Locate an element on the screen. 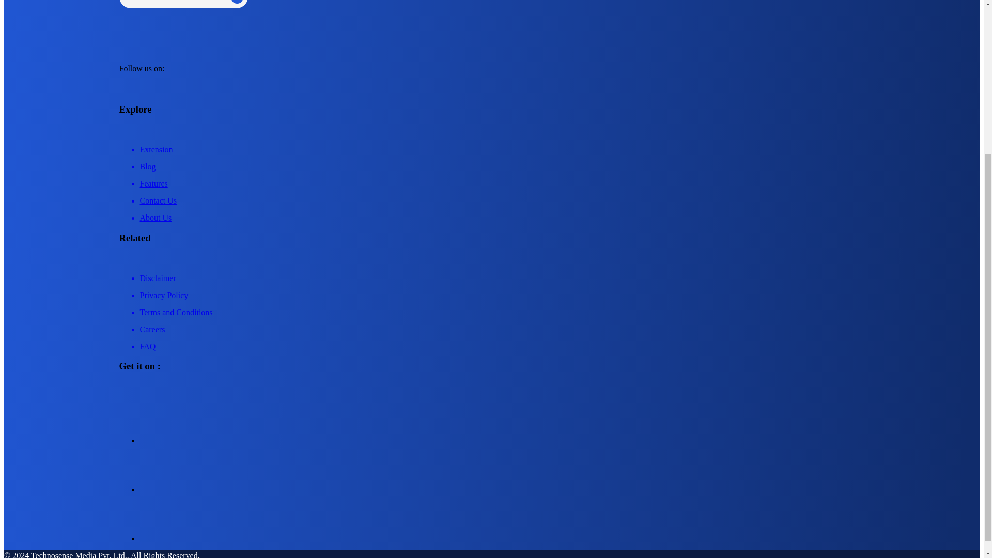 The image size is (992, 558). Privacy Policy is located at coordinates (502, 291).